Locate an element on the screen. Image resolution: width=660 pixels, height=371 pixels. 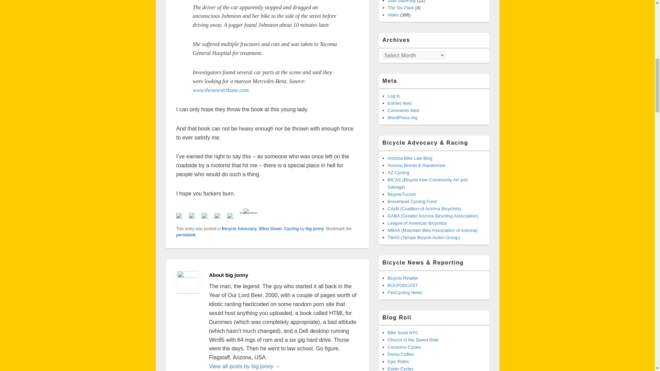
permalink is located at coordinates (186, 235).